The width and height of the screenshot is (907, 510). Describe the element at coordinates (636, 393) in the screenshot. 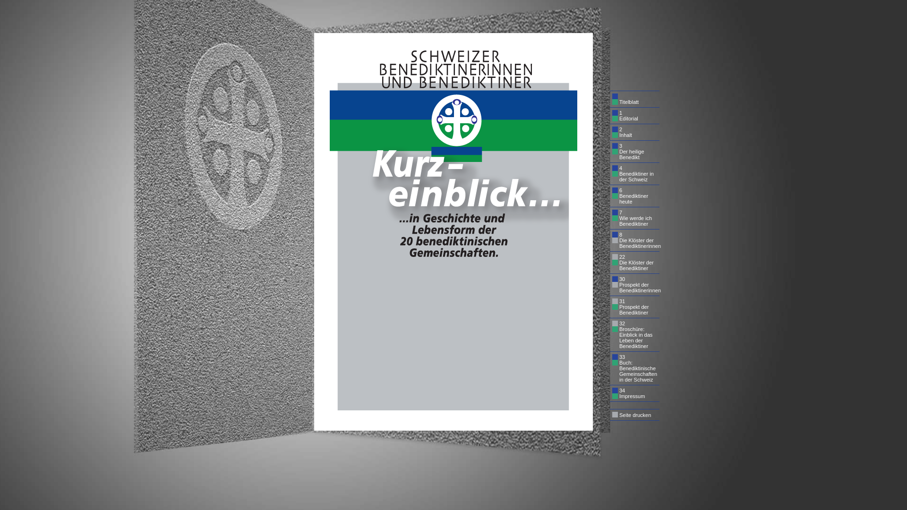

I see `34
Impressum` at that location.